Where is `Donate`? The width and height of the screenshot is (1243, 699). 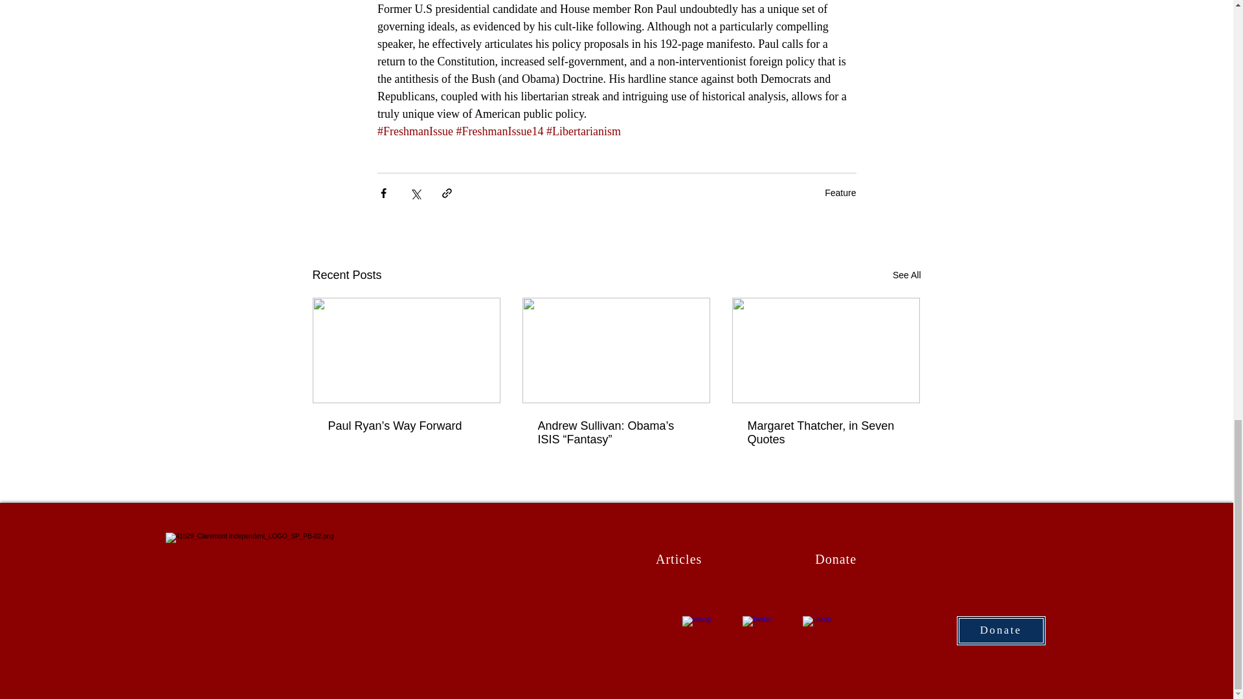
Donate is located at coordinates (836, 559).